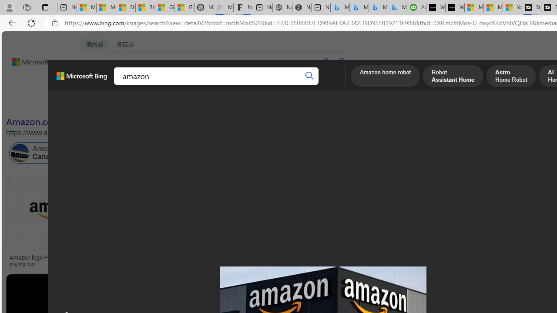 This screenshot has height=313, width=557. What do you see at coordinates (199, 85) in the screenshot?
I see `VIDEOS` at bounding box center [199, 85].